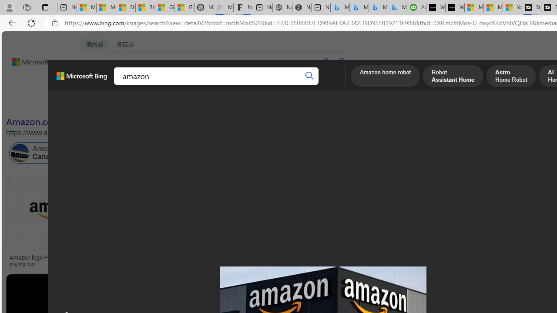 This screenshot has height=313, width=557. What do you see at coordinates (199, 85) in the screenshot?
I see `VIDEOS` at bounding box center [199, 85].